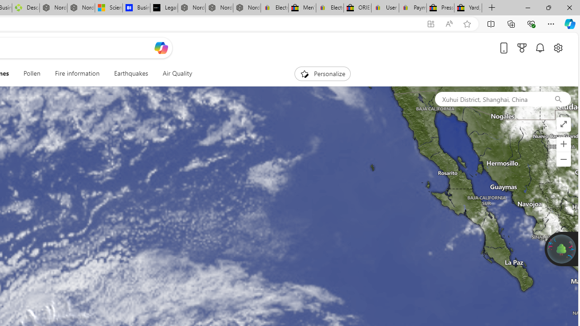 This screenshot has height=326, width=580. Describe the element at coordinates (563, 144) in the screenshot. I see `Zoom in` at that location.